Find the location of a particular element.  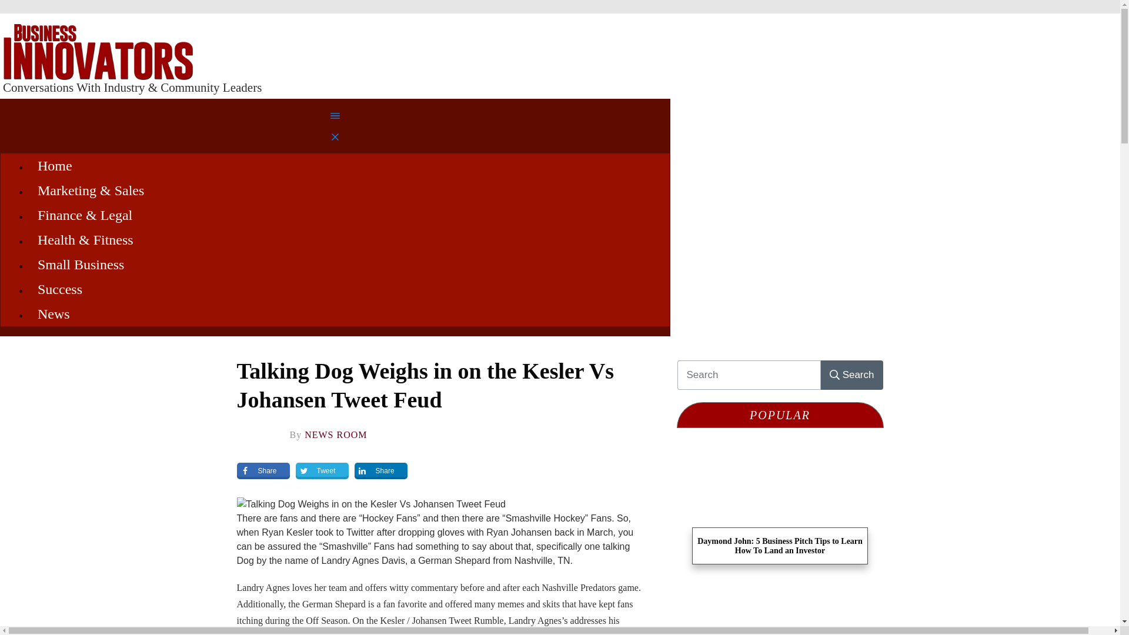

NEWS ROOM is located at coordinates (336, 435).